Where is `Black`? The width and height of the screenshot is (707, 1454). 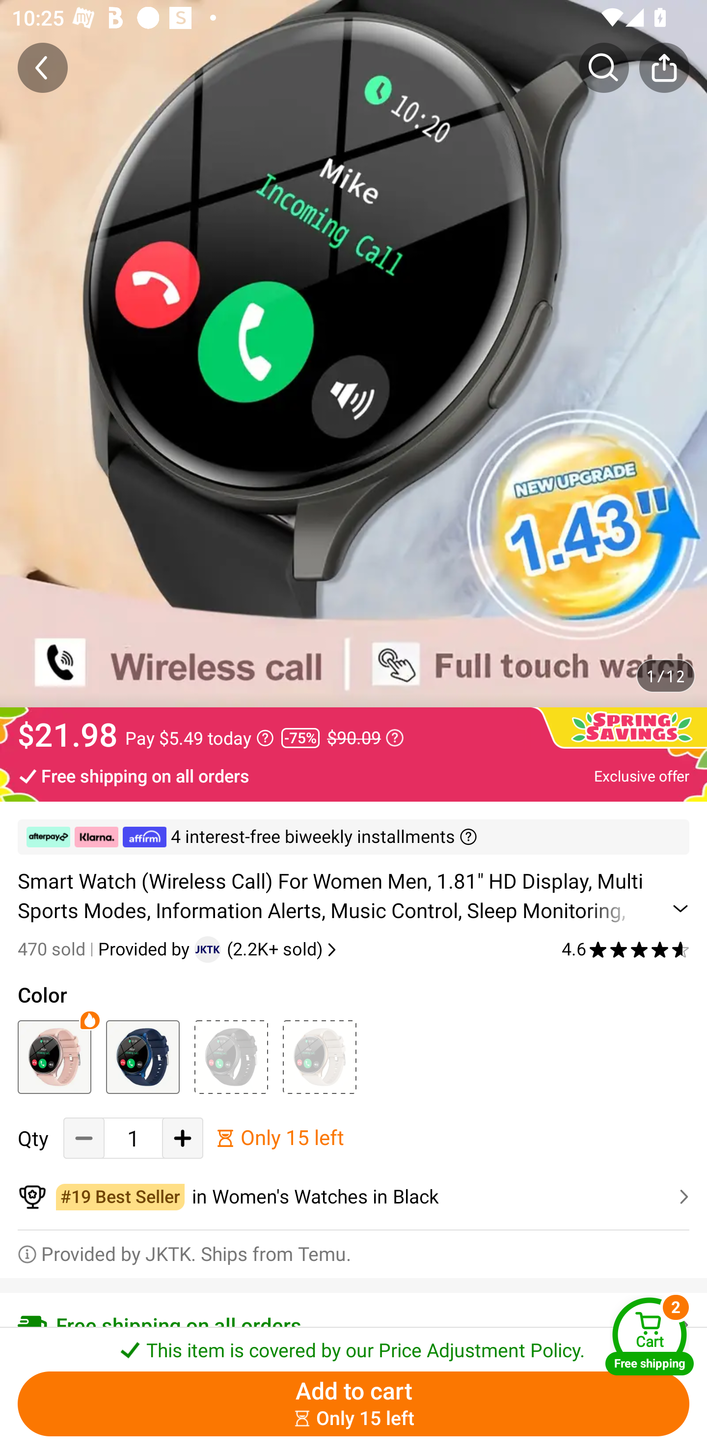
Black is located at coordinates (231, 1057).